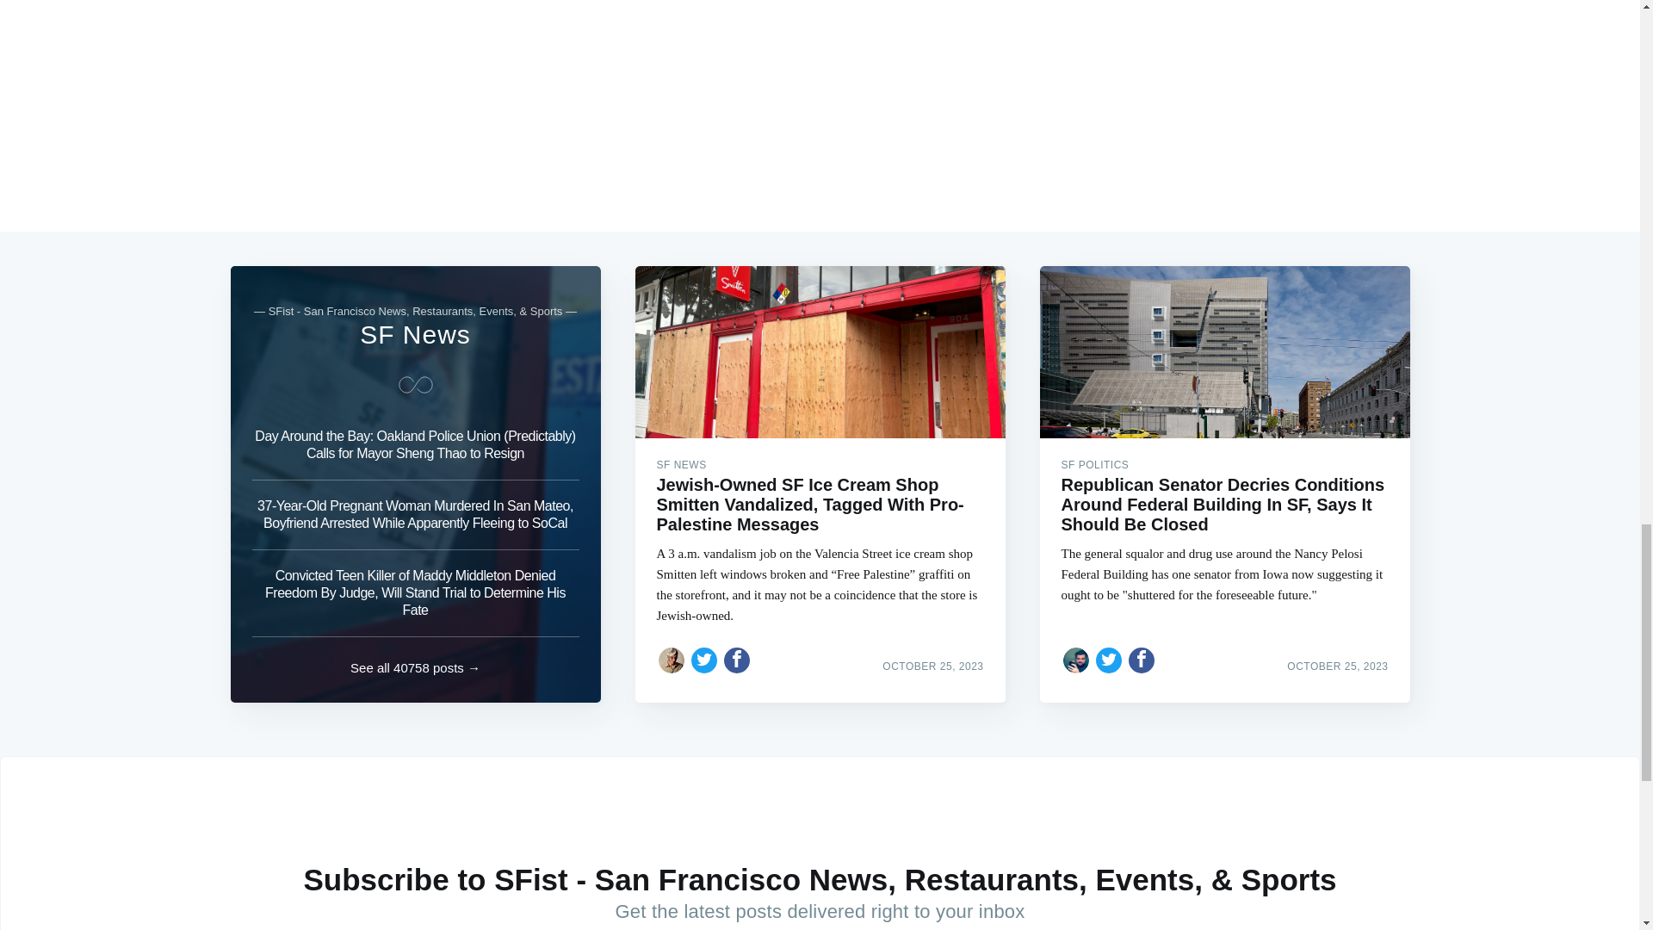 The image size is (1653, 930). I want to click on Share on Twitter, so click(704, 660).